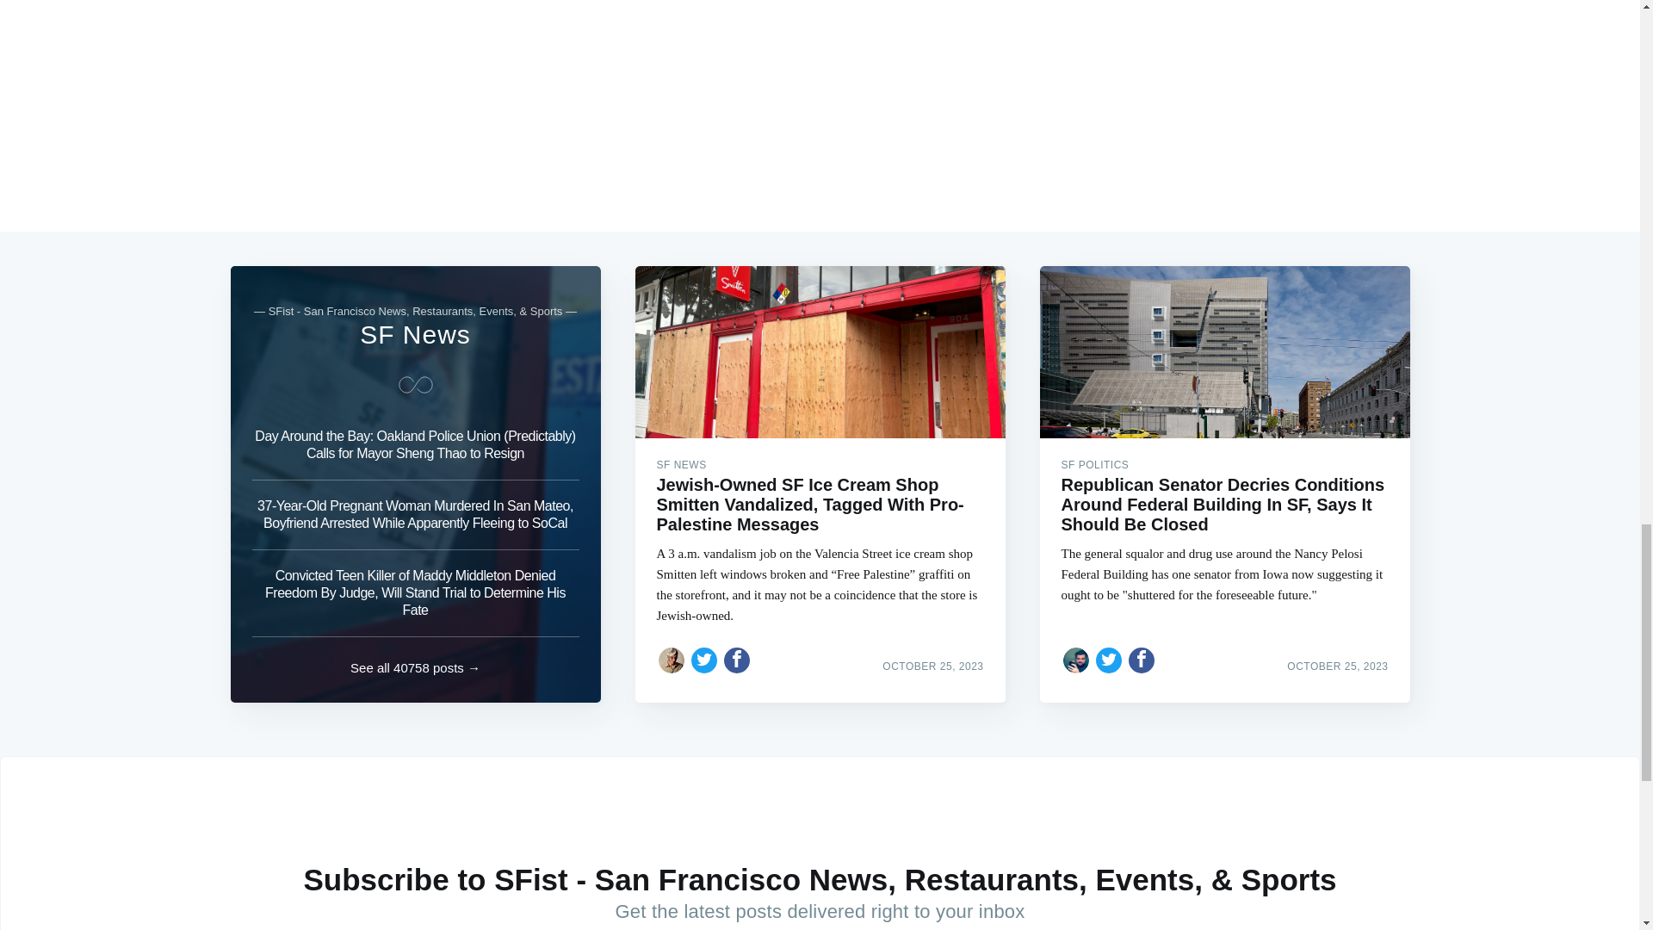 The image size is (1653, 930). I want to click on Share on Twitter, so click(704, 660).